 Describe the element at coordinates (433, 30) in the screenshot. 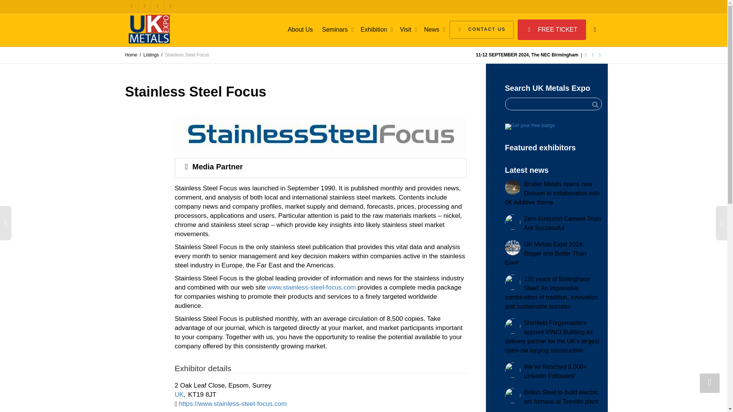

I see `News` at that location.